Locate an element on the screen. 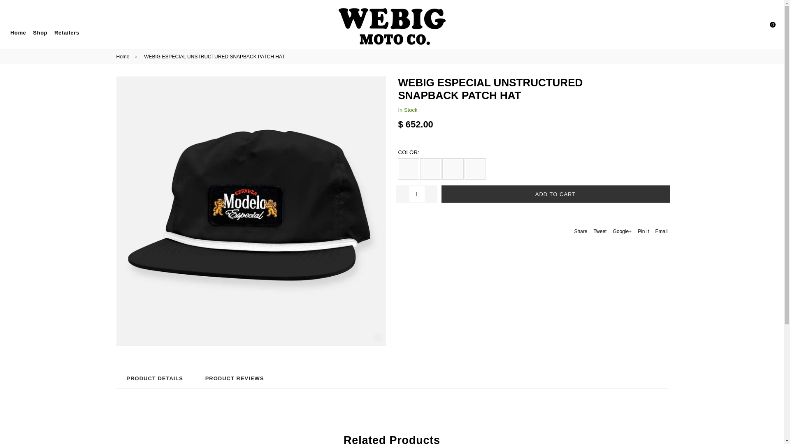  Share by Email is located at coordinates (661, 231).